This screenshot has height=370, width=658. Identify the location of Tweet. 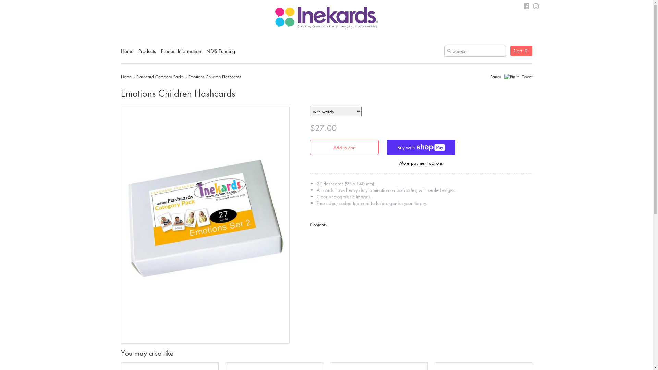
(527, 77).